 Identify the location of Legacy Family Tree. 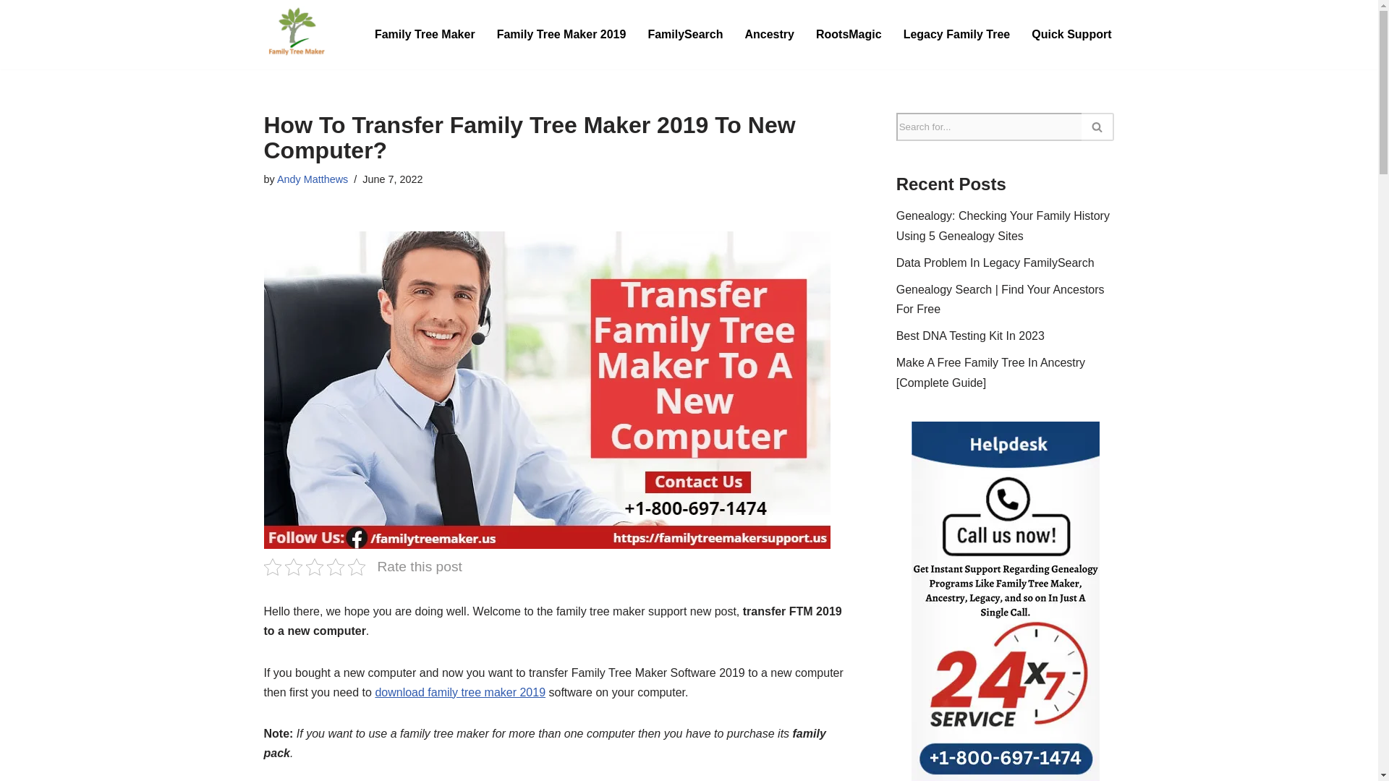
(957, 33).